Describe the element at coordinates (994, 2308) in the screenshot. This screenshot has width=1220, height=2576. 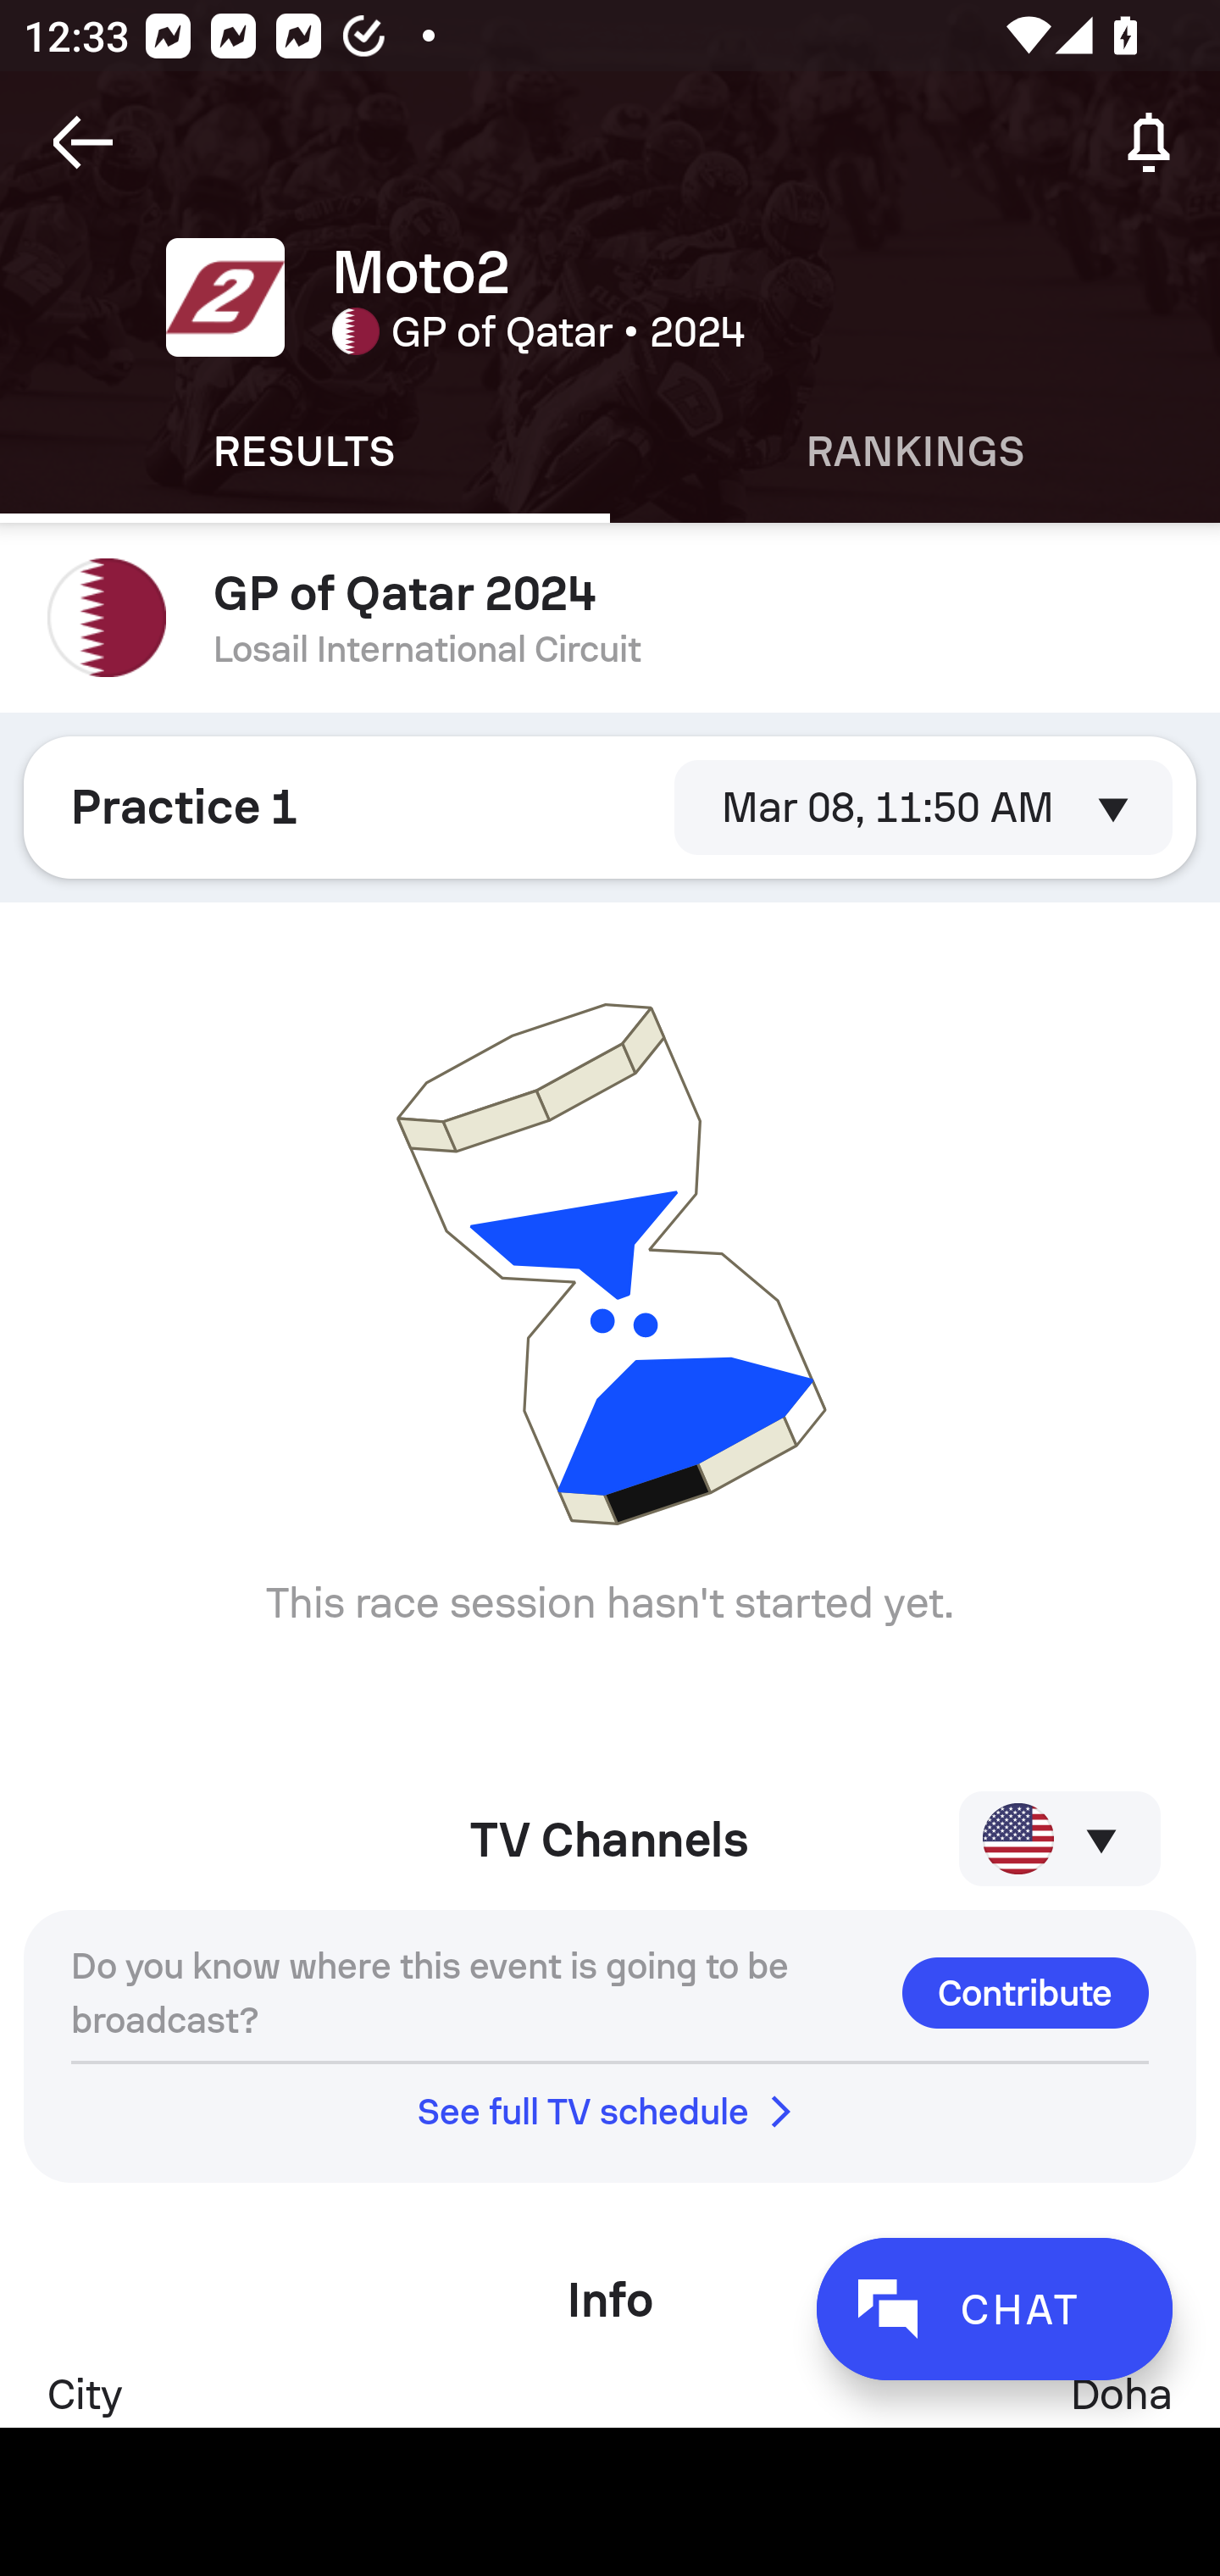
I see `CHAT` at that location.